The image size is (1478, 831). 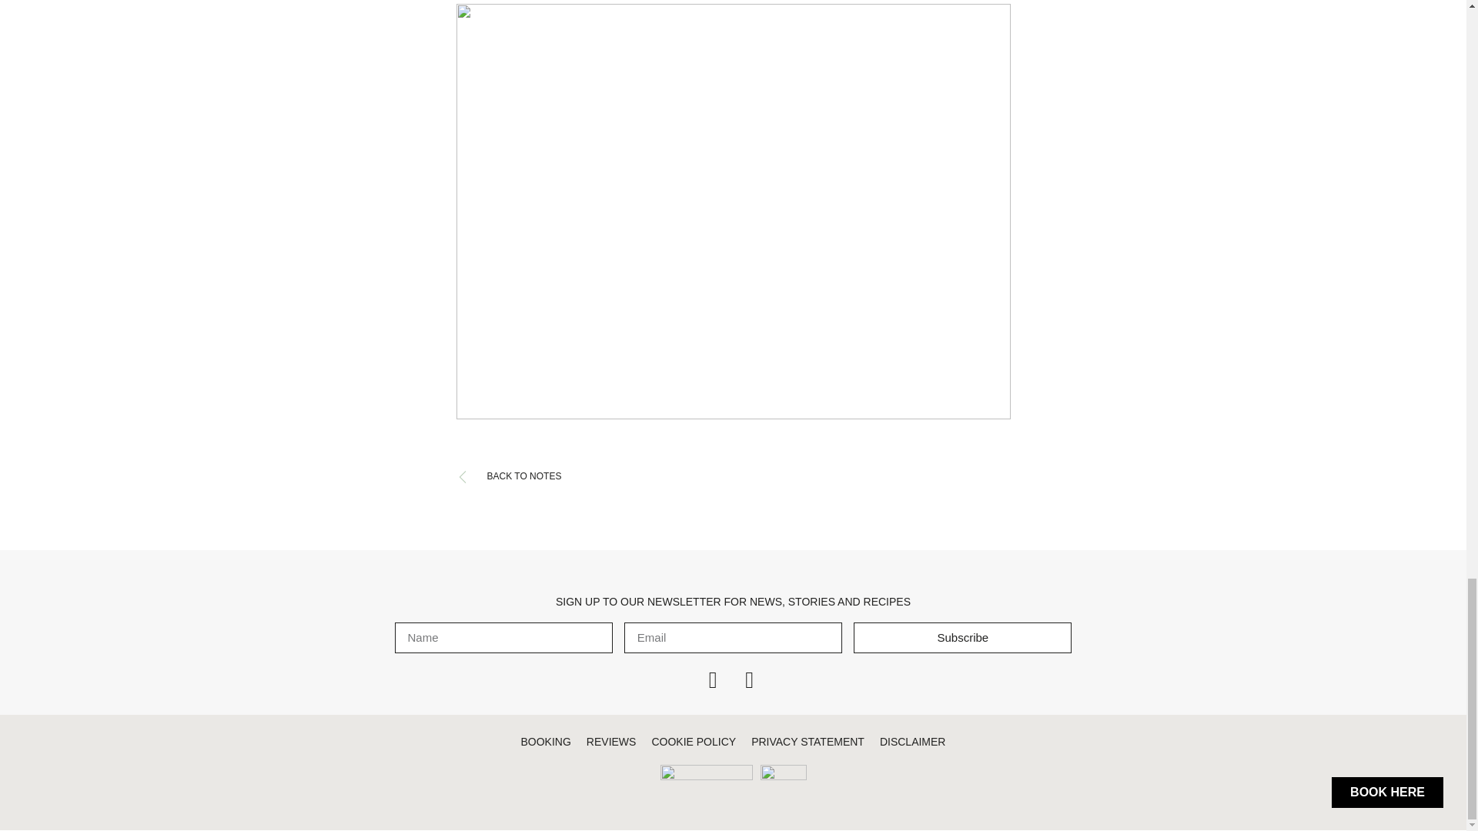 What do you see at coordinates (732, 477) in the screenshot?
I see `BACK TO NOTES` at bounding box center [732, 477].